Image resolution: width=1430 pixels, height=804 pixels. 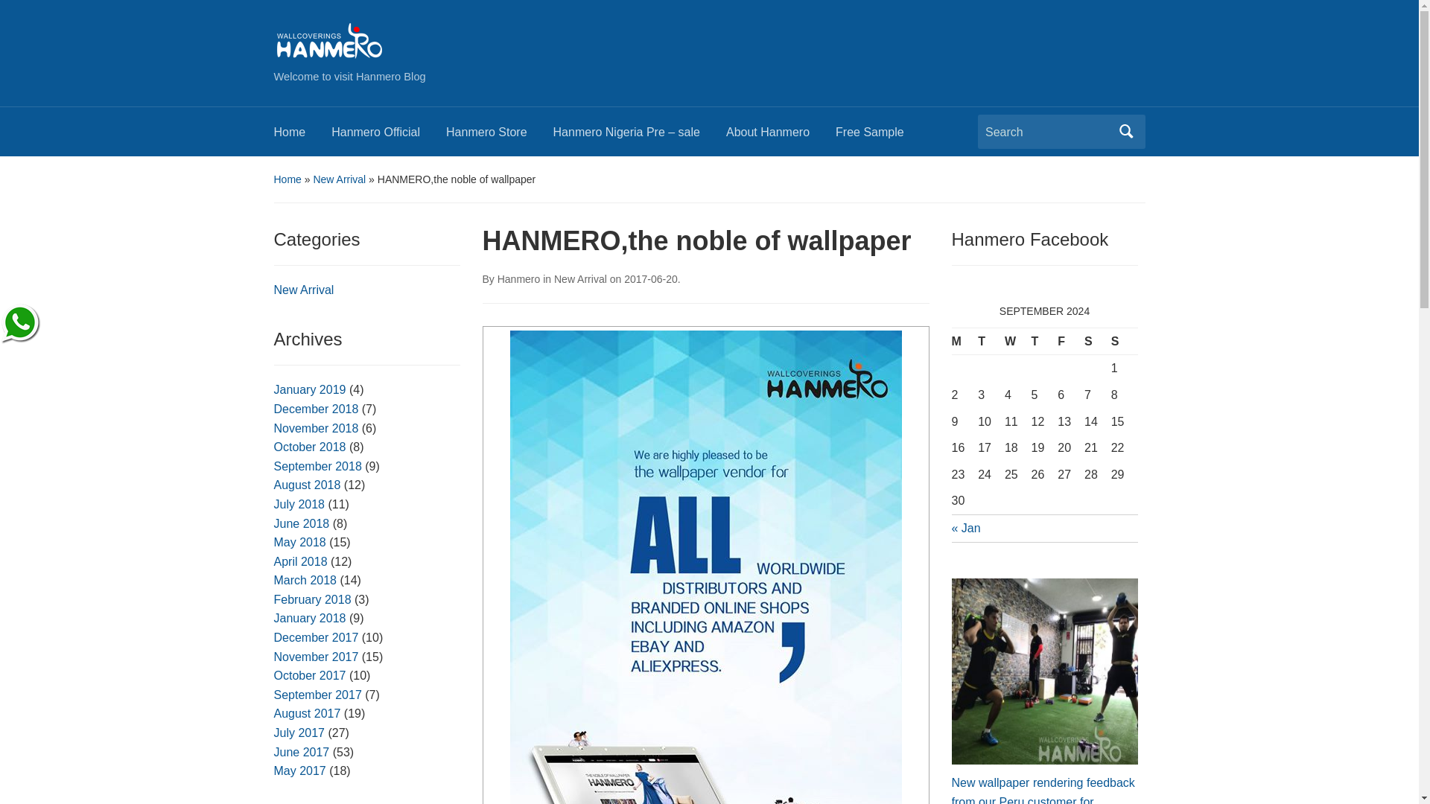 I want to click on December 2018, so click(x=316, y=409).